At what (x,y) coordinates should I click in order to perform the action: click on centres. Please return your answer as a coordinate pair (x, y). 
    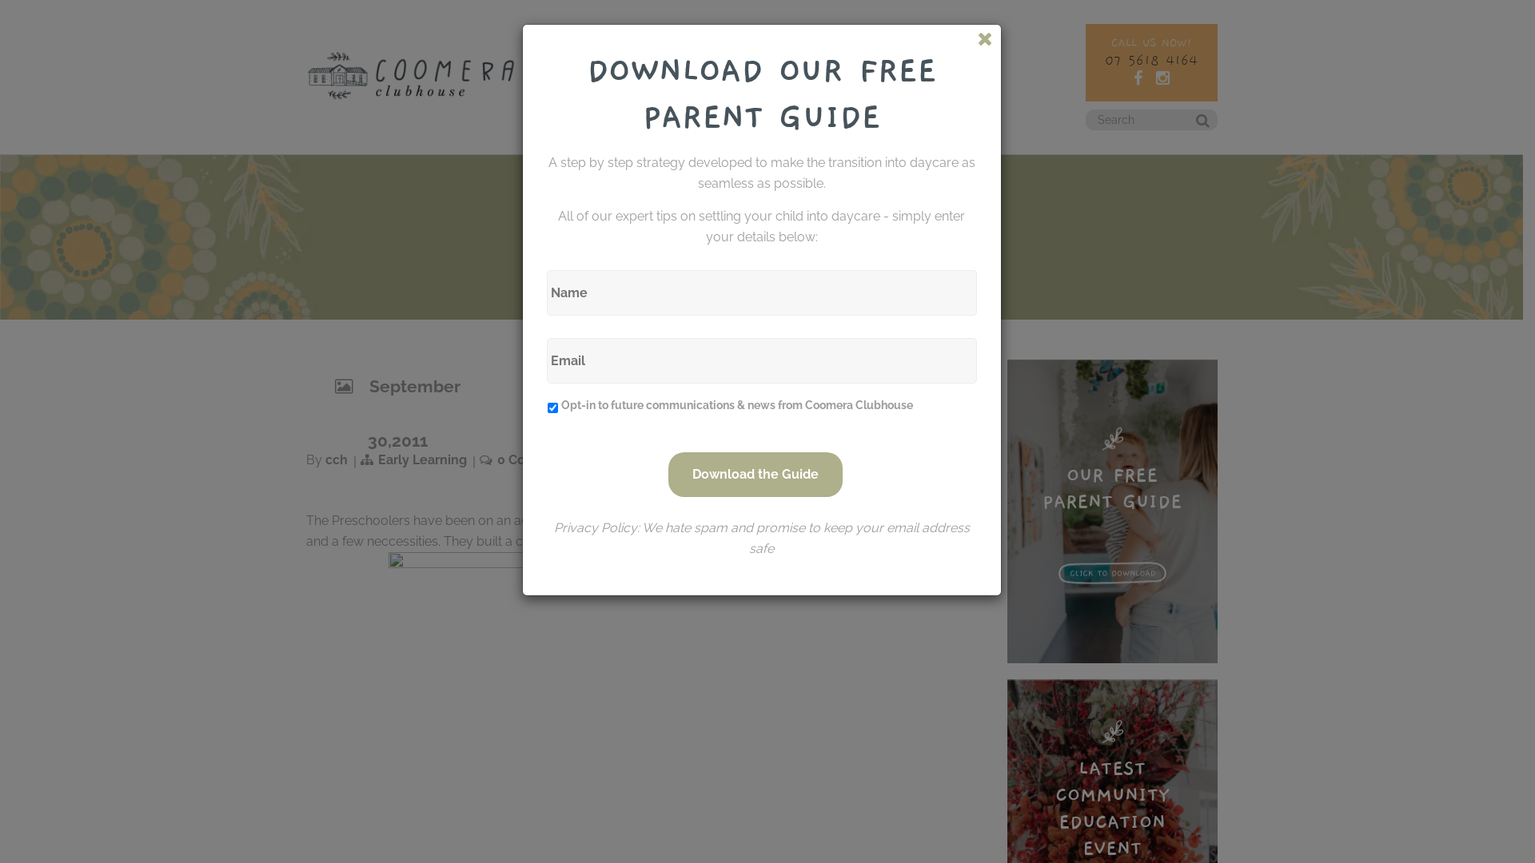
    Looking at the image, I should click on (611, 74).